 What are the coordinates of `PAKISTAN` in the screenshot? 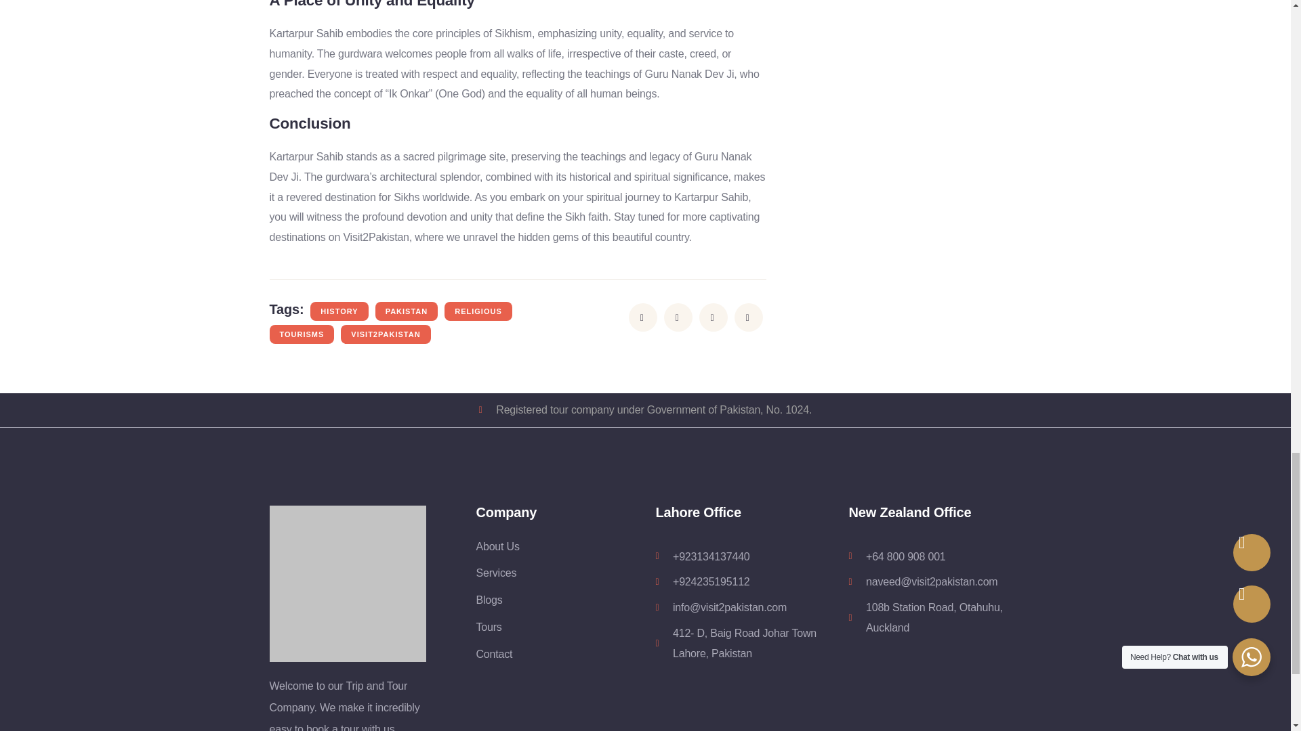 It's located at (407, 311).